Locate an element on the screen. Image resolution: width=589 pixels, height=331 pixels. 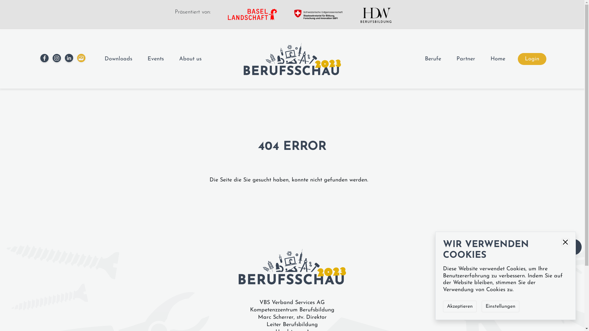
Events is located at coordinates (155, 59).